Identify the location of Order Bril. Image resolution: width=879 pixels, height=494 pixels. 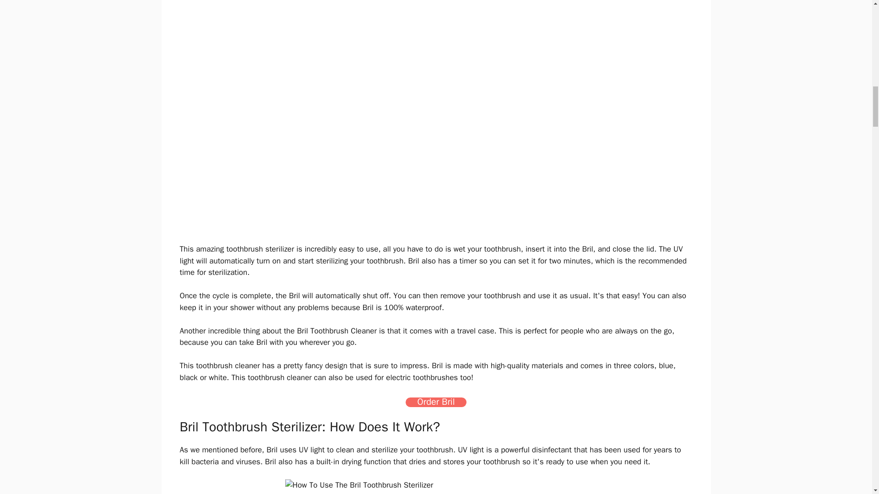
(436, 402).